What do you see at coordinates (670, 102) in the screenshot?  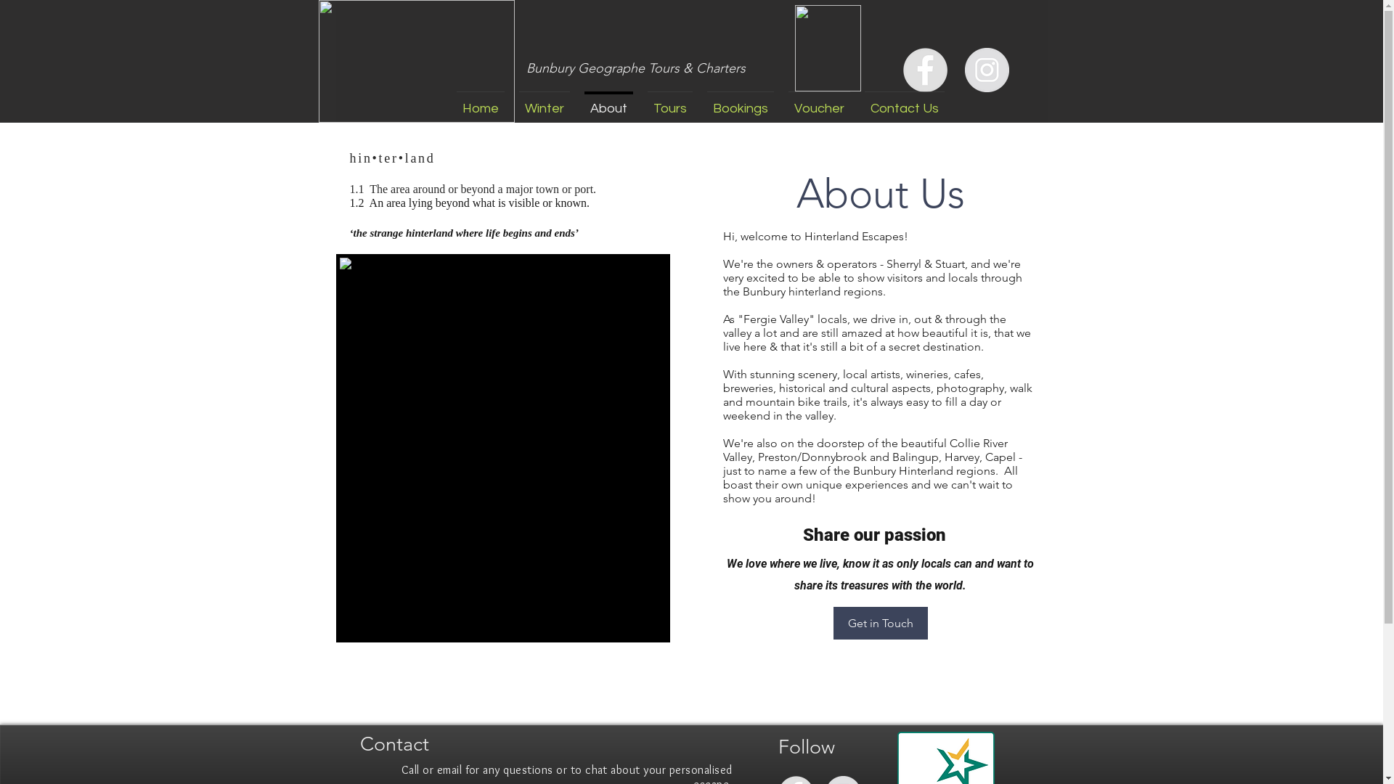 I see `Tours` at bounding box center [670, 102].